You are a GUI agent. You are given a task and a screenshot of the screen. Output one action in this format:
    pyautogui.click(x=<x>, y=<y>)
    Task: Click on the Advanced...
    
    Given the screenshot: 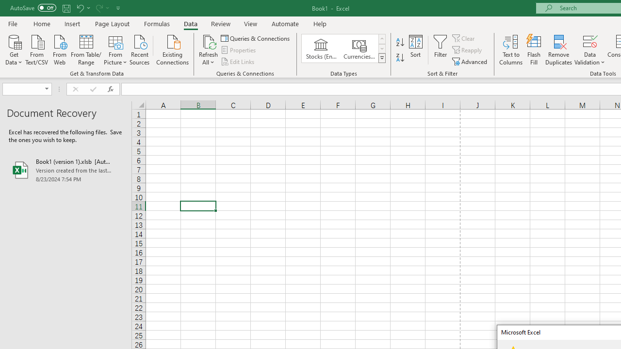 What is the action you would take?
    pyautogui.click(x=471, y=61)
    